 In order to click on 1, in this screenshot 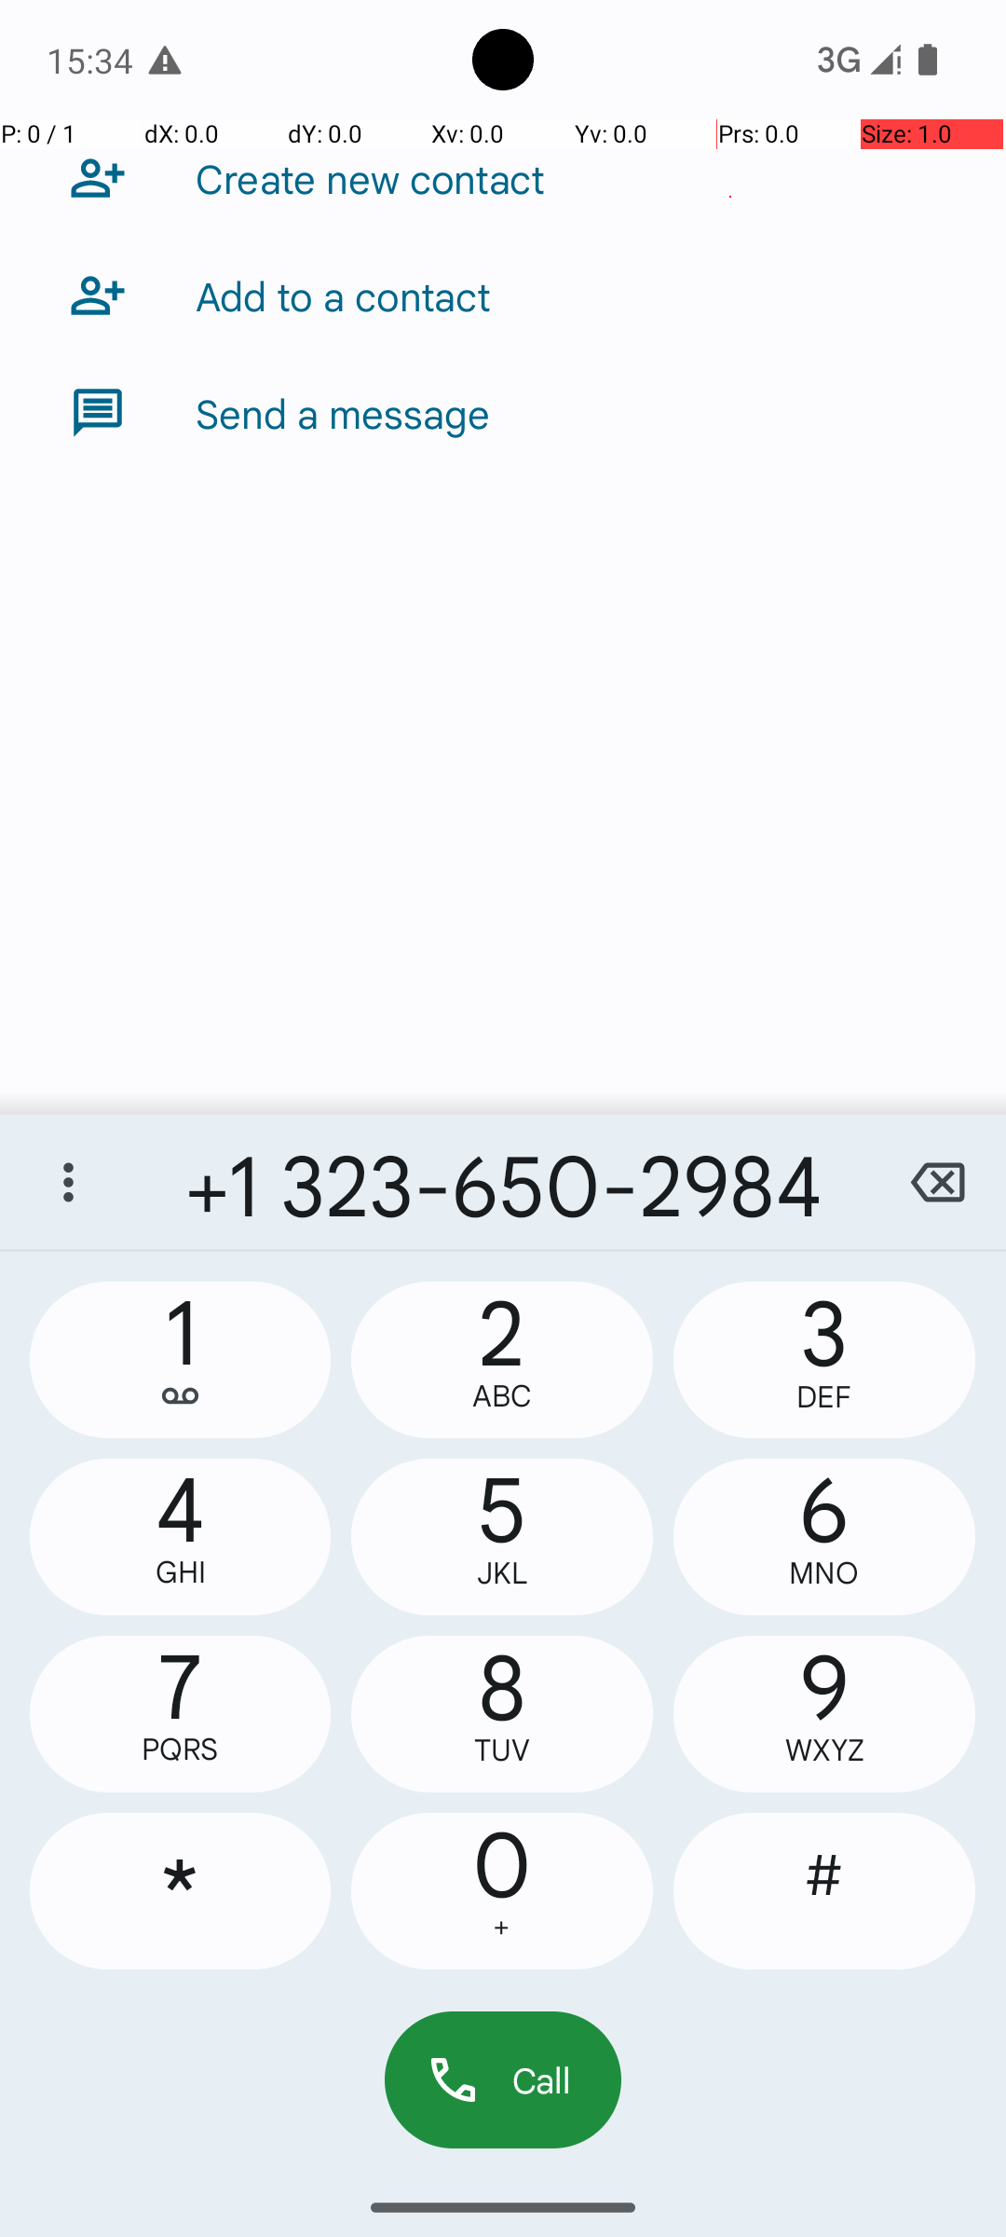, I will do `click(181, 1360)`.